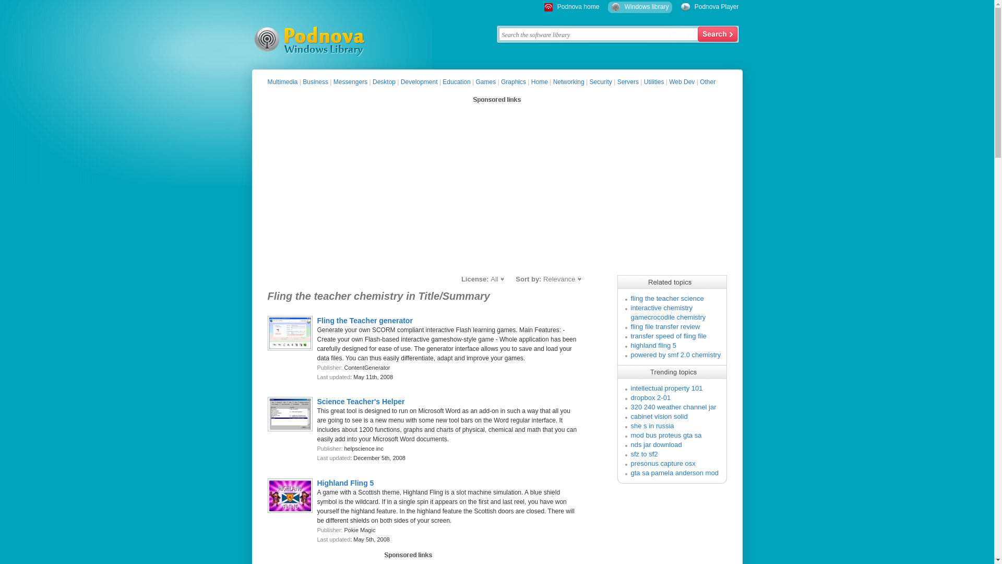  I want to click on Business, so click(315, 82).